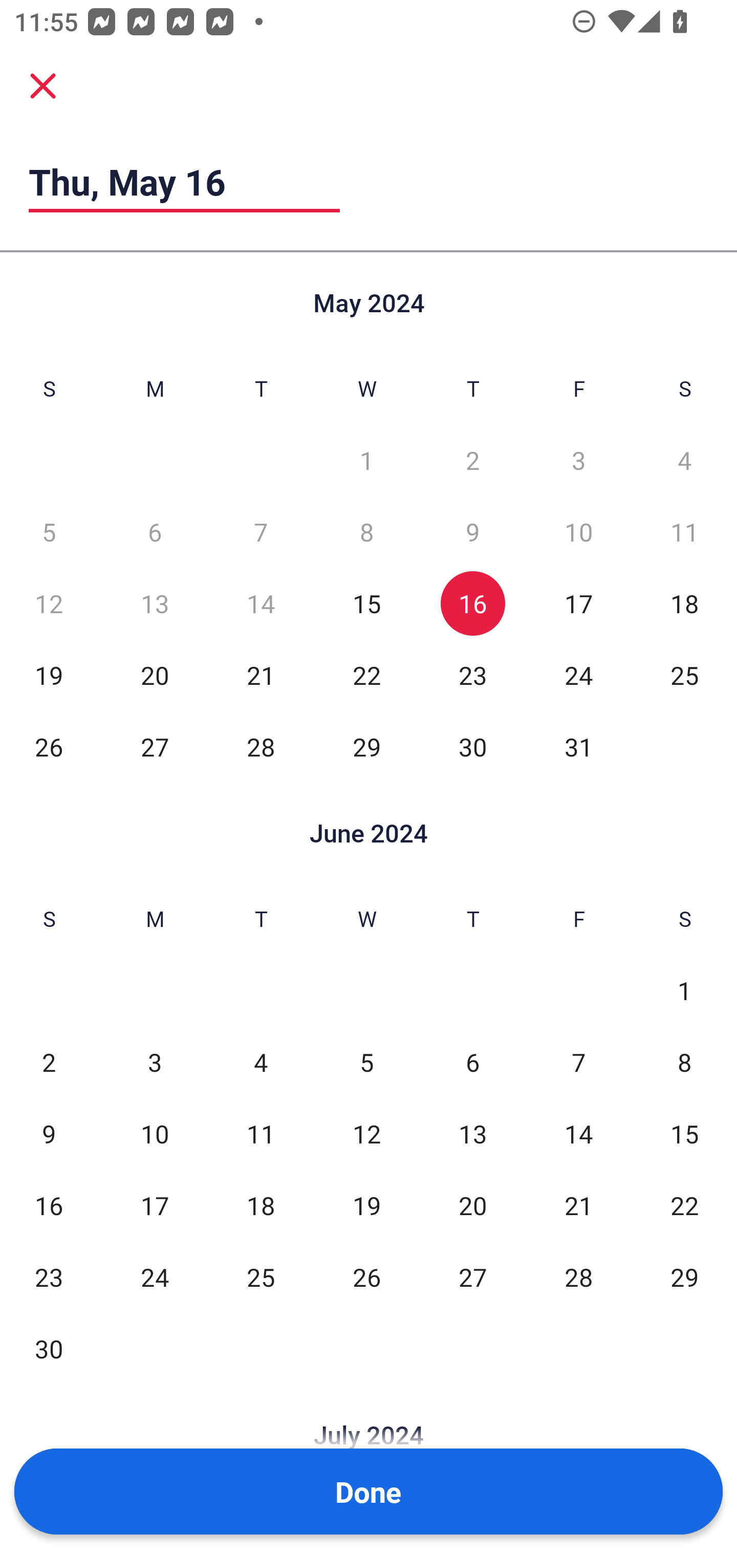  What do you see at coordinates (578, 532) in the screenshot?
I see `10 Fri, May 10, Not Selected` at bounding box center [578, 532].